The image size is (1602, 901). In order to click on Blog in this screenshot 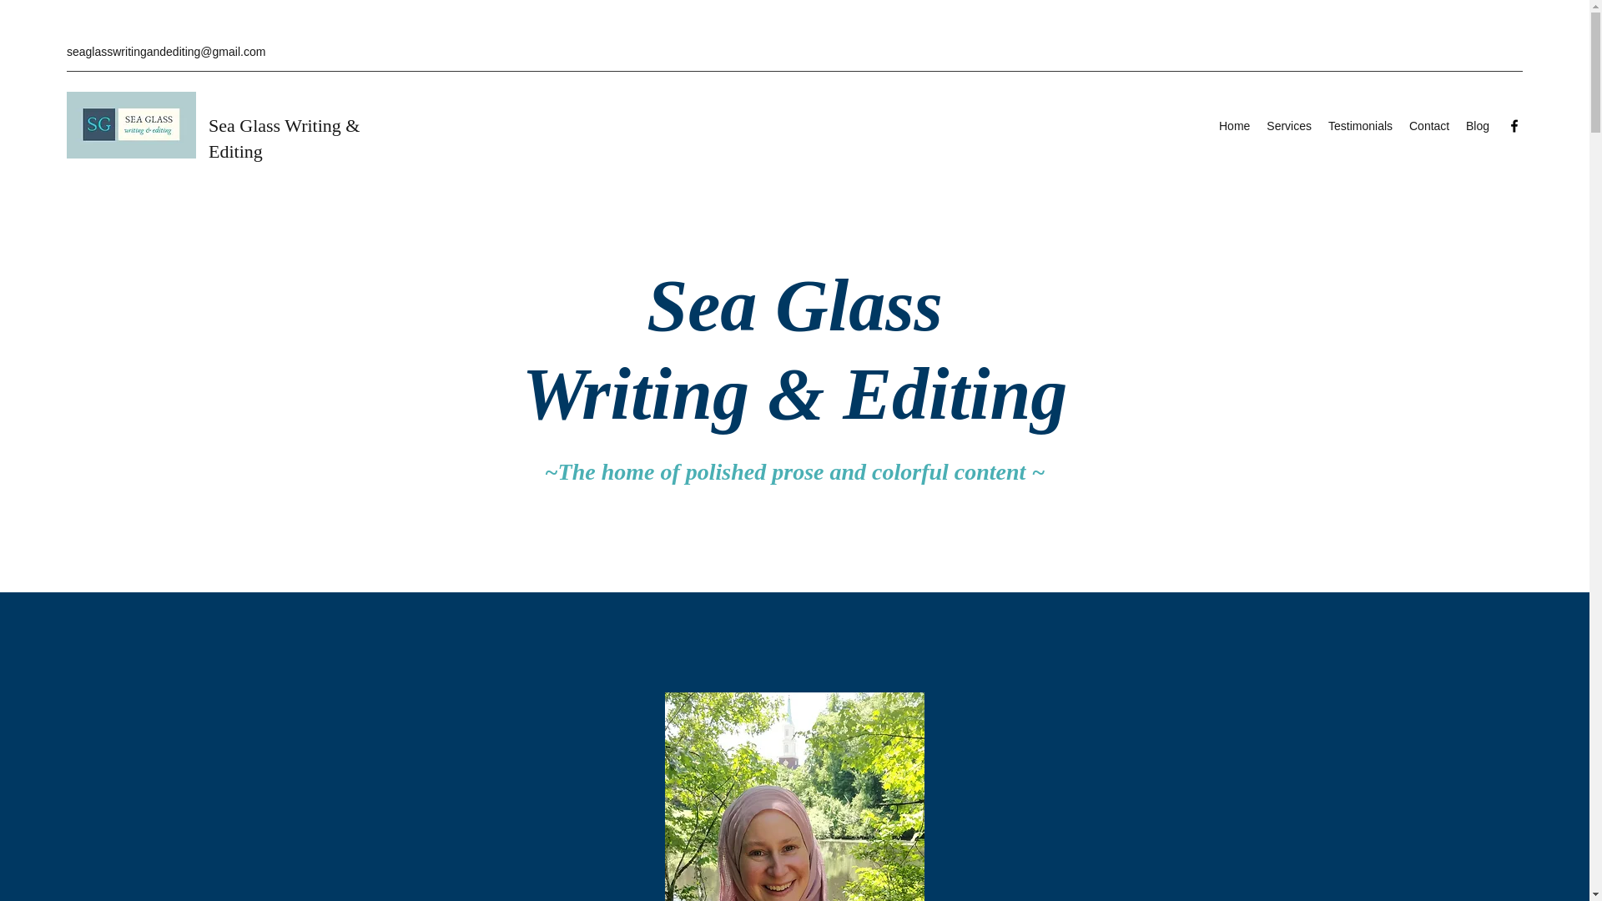, I will do `click(1478, 126)`.